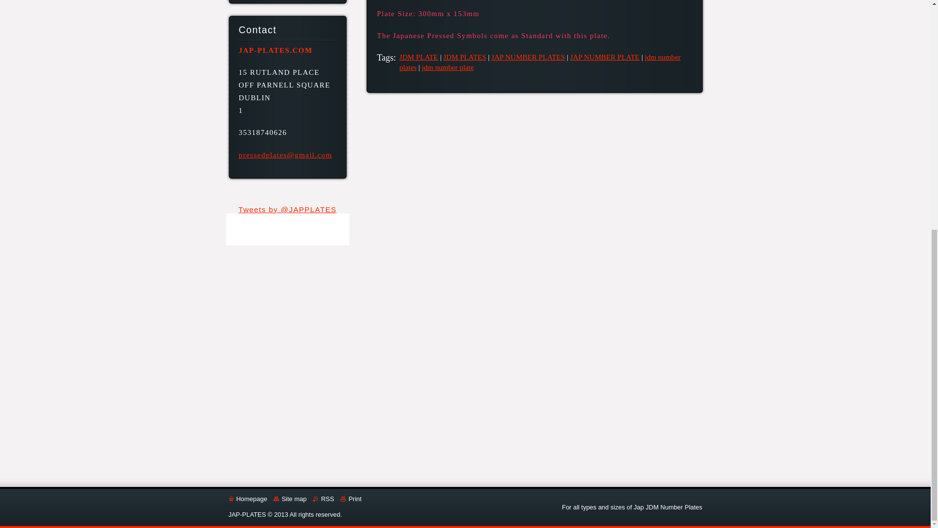 The image size is (938, 528). Describe the element at coordinates (290, 499) in the screenshot. I see `Site map` at that location.